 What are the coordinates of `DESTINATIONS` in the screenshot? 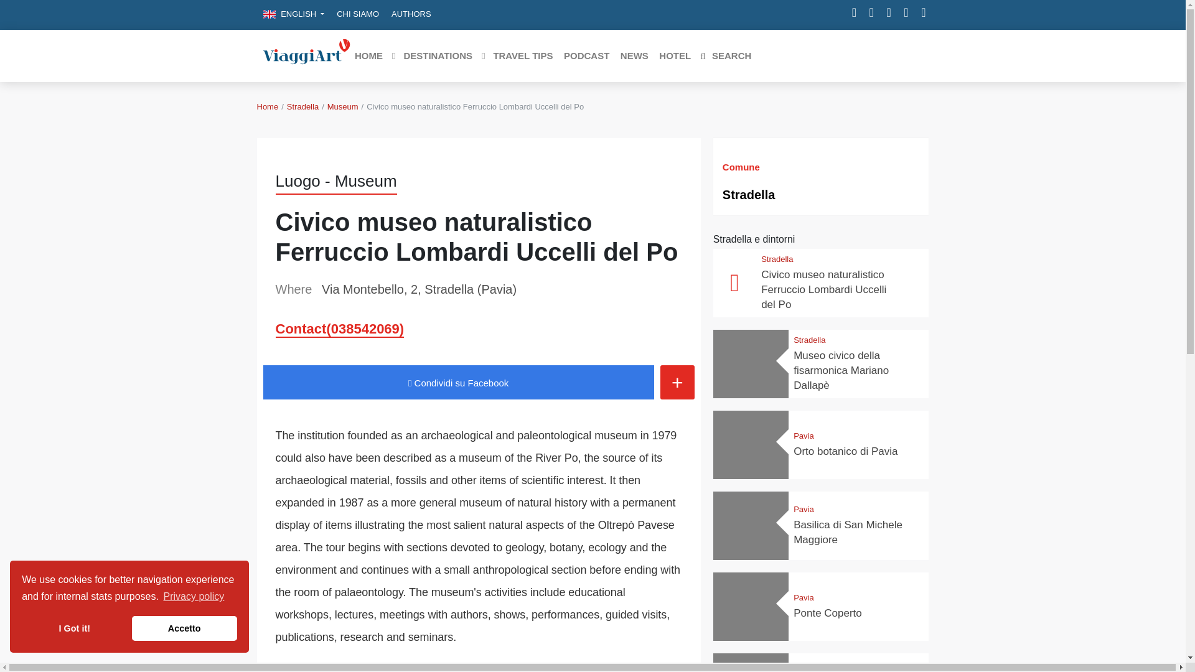 It's located at (432, 56).